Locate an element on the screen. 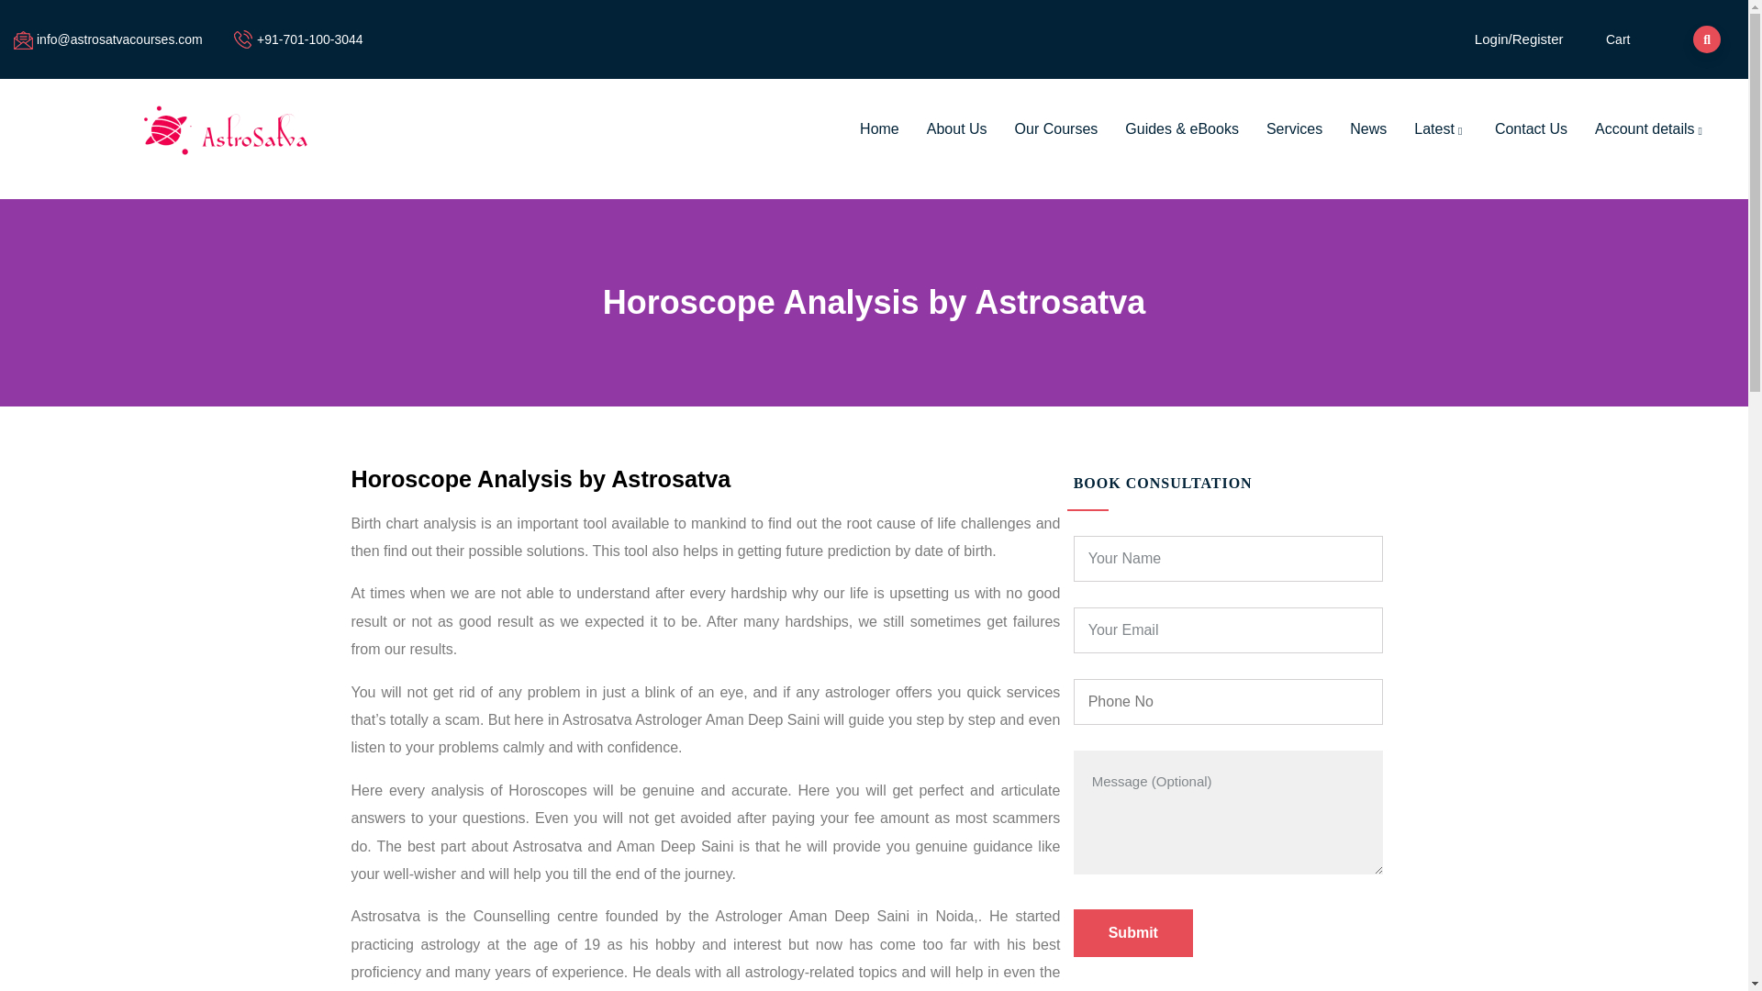  Home is located at coordinates (879, 128).